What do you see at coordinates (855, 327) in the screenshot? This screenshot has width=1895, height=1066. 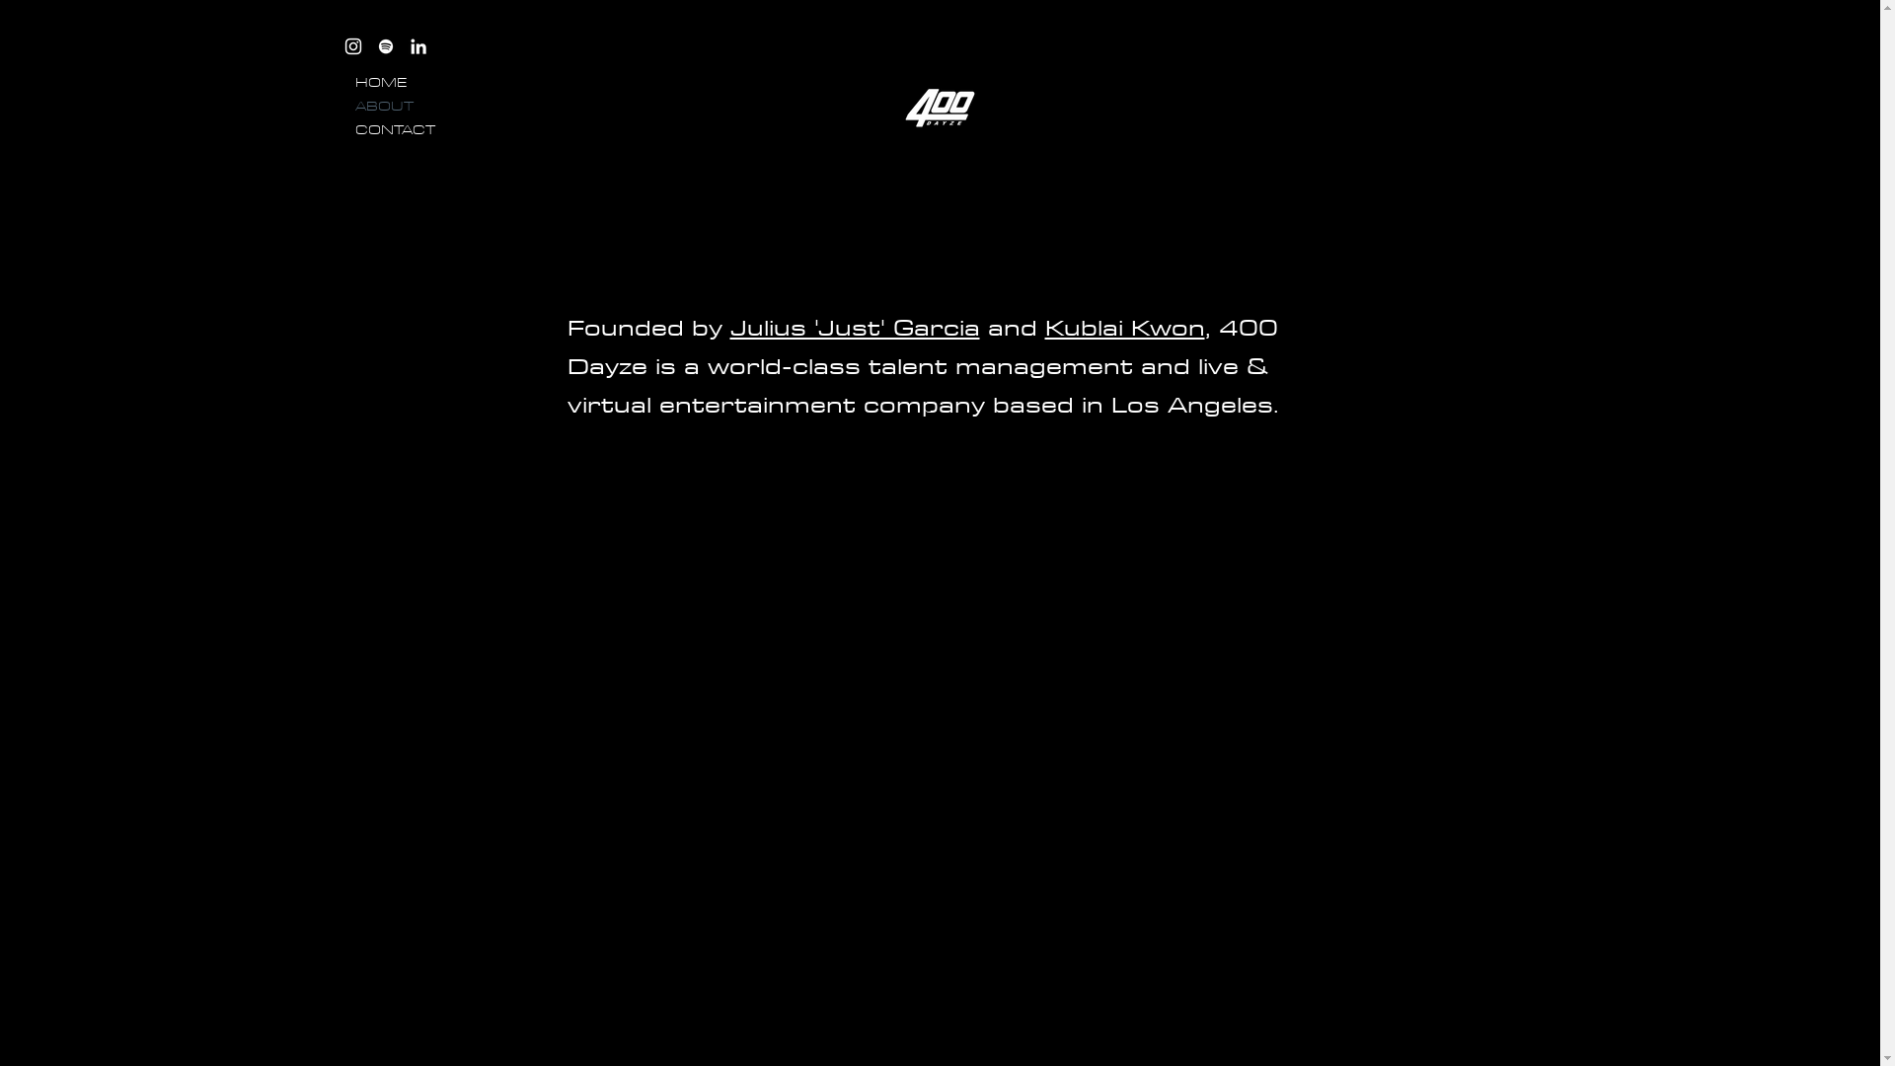 I see `Julius 'Just' Garcia` at bounding box center [855, 327].